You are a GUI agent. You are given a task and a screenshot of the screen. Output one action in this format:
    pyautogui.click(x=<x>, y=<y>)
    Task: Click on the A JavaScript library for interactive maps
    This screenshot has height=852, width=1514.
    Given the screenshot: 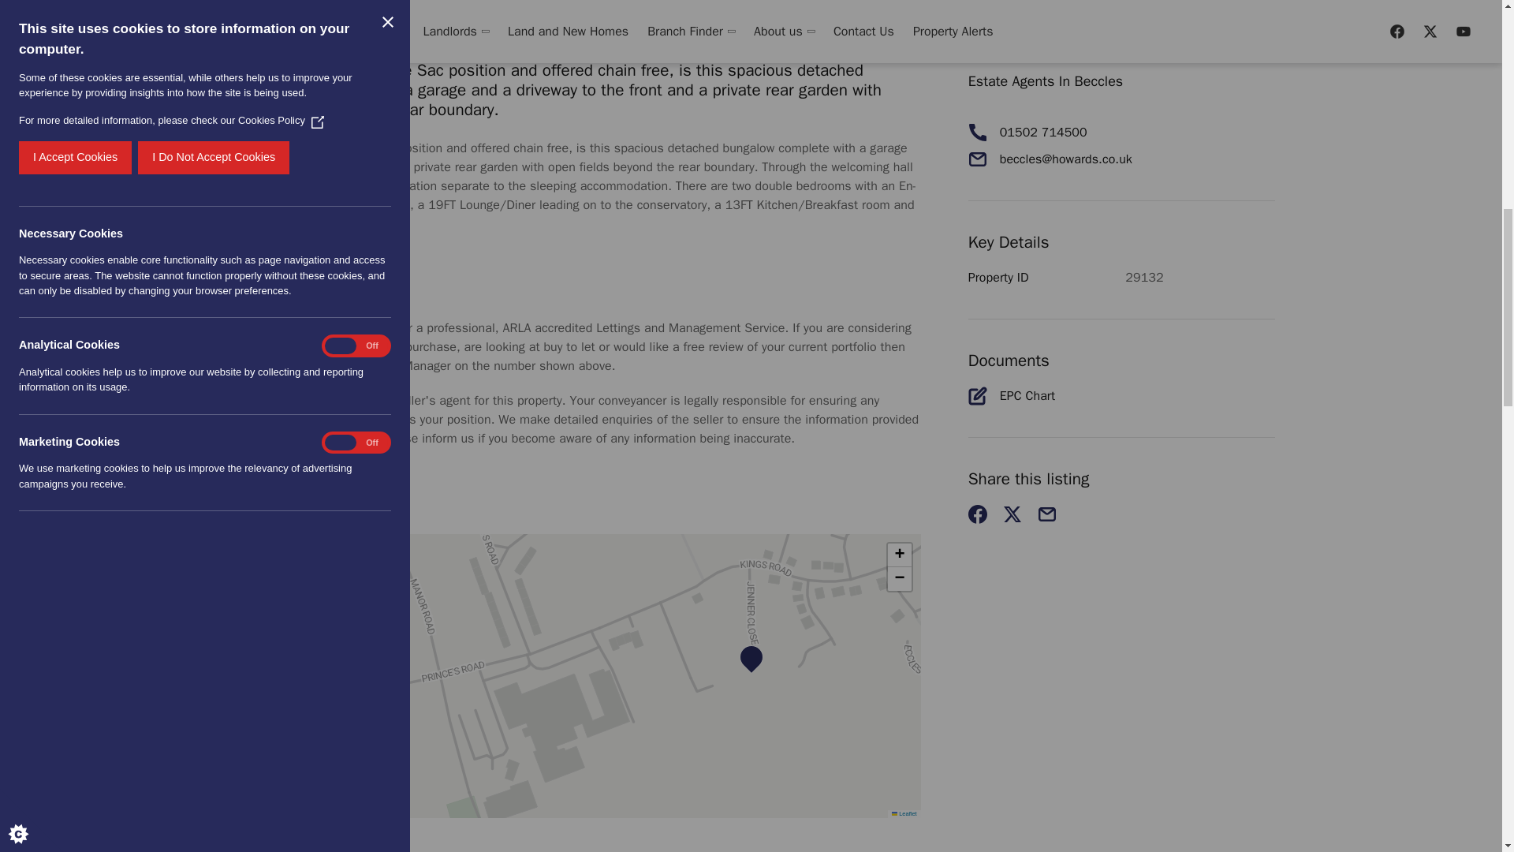 What is the action you would take?
    pyautogui.click(x=904, y=813)
    